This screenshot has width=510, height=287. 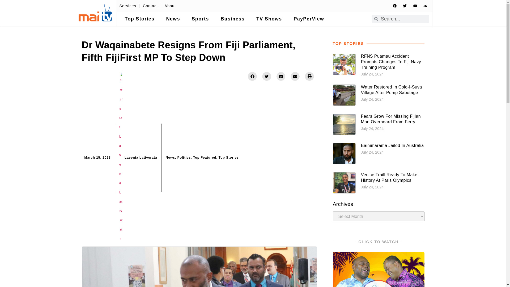 What do you see at coordinates (173, 19) in the screenshot?
I see `News` at bounding box center [173, 19].